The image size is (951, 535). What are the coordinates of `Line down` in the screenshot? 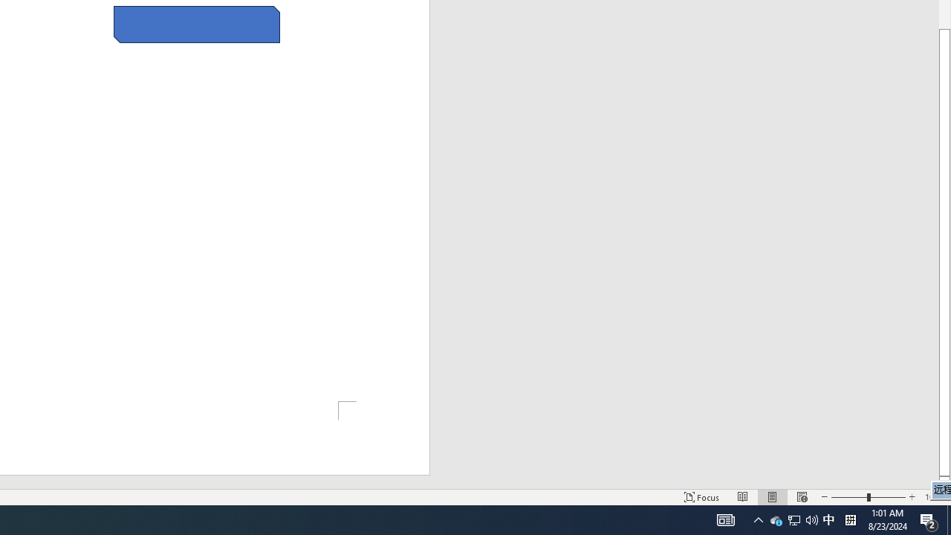 It's located at (945, 482).